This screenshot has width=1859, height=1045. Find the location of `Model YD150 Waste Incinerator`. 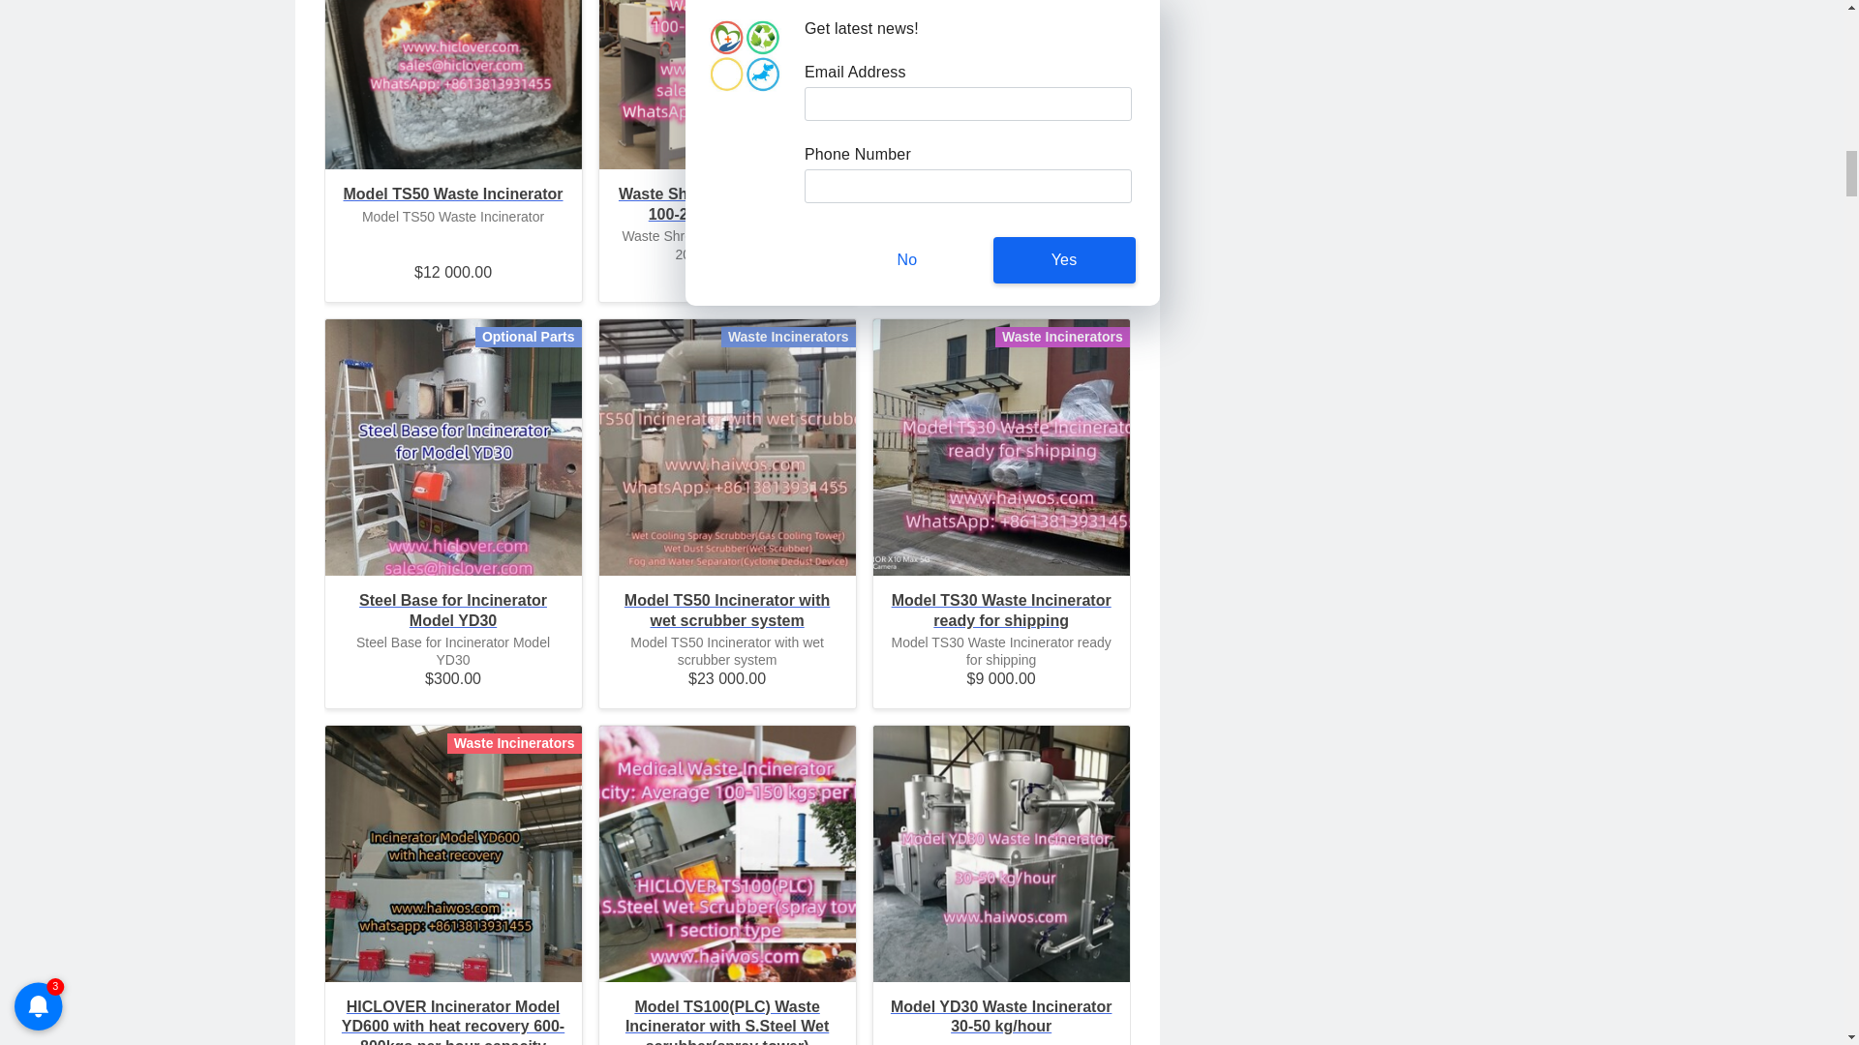

Model YD150 Waste Incinerator is located at coordinates (1001, 205).